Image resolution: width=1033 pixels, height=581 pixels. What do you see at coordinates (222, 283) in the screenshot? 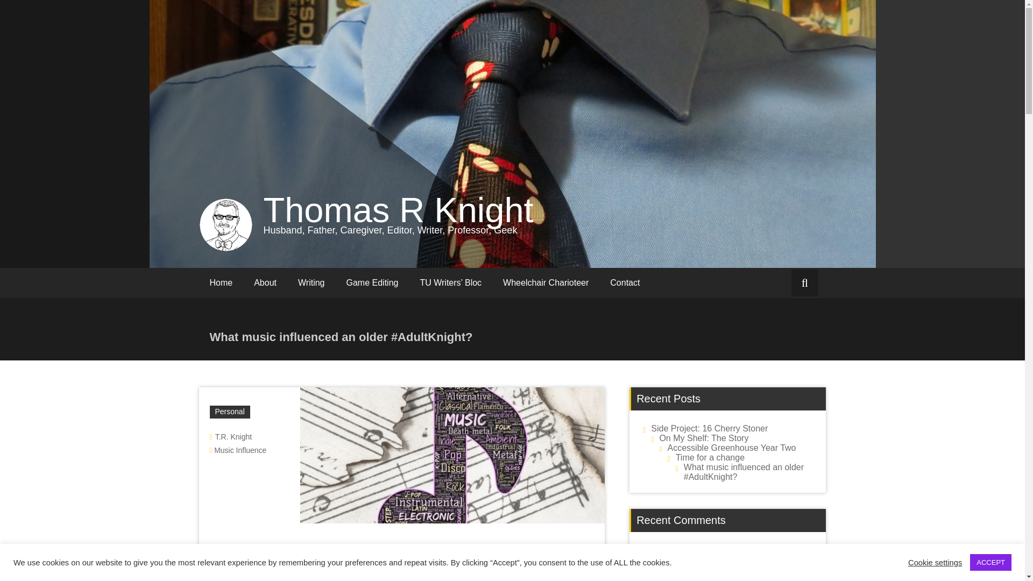
I see `Home` at bounding box center [222, 283].